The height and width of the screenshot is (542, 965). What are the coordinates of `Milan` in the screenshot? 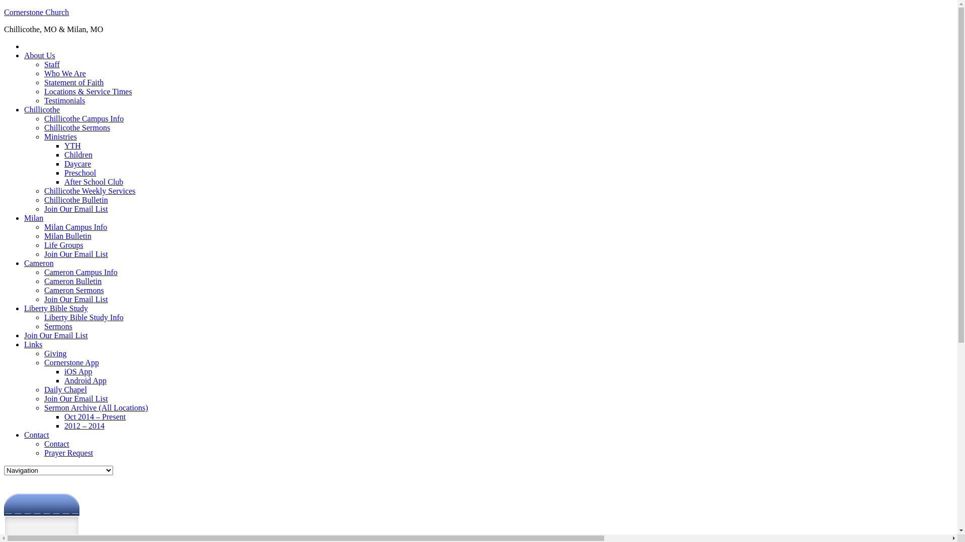 It's located at (34, 218).